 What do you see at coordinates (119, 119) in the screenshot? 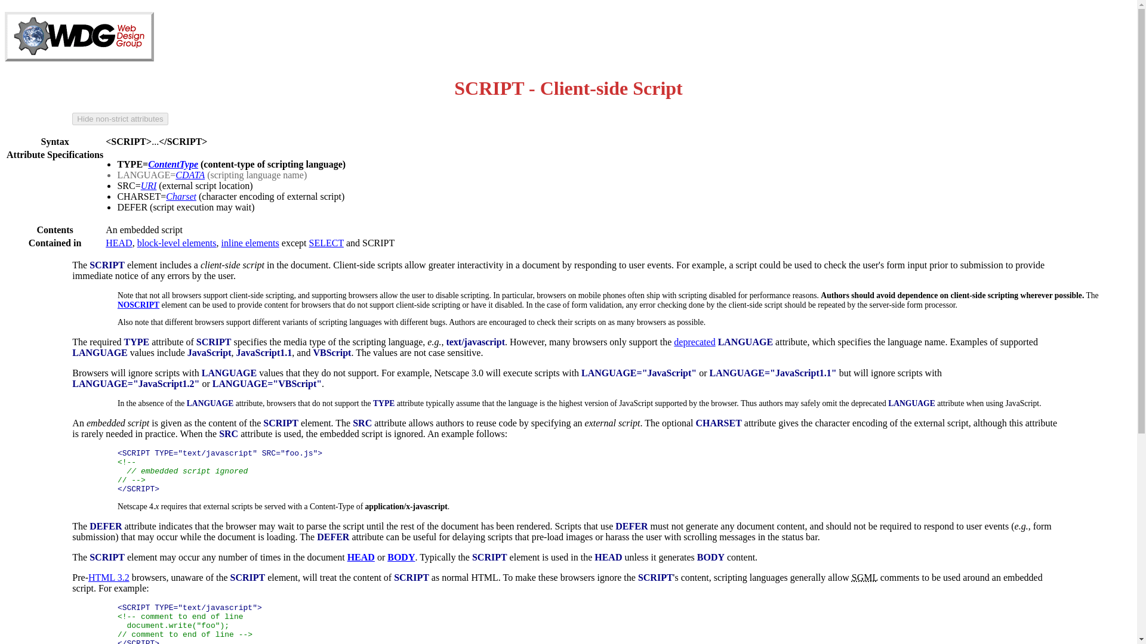
I see `Hide non-strict attributes` at bounding box center [119, 119].